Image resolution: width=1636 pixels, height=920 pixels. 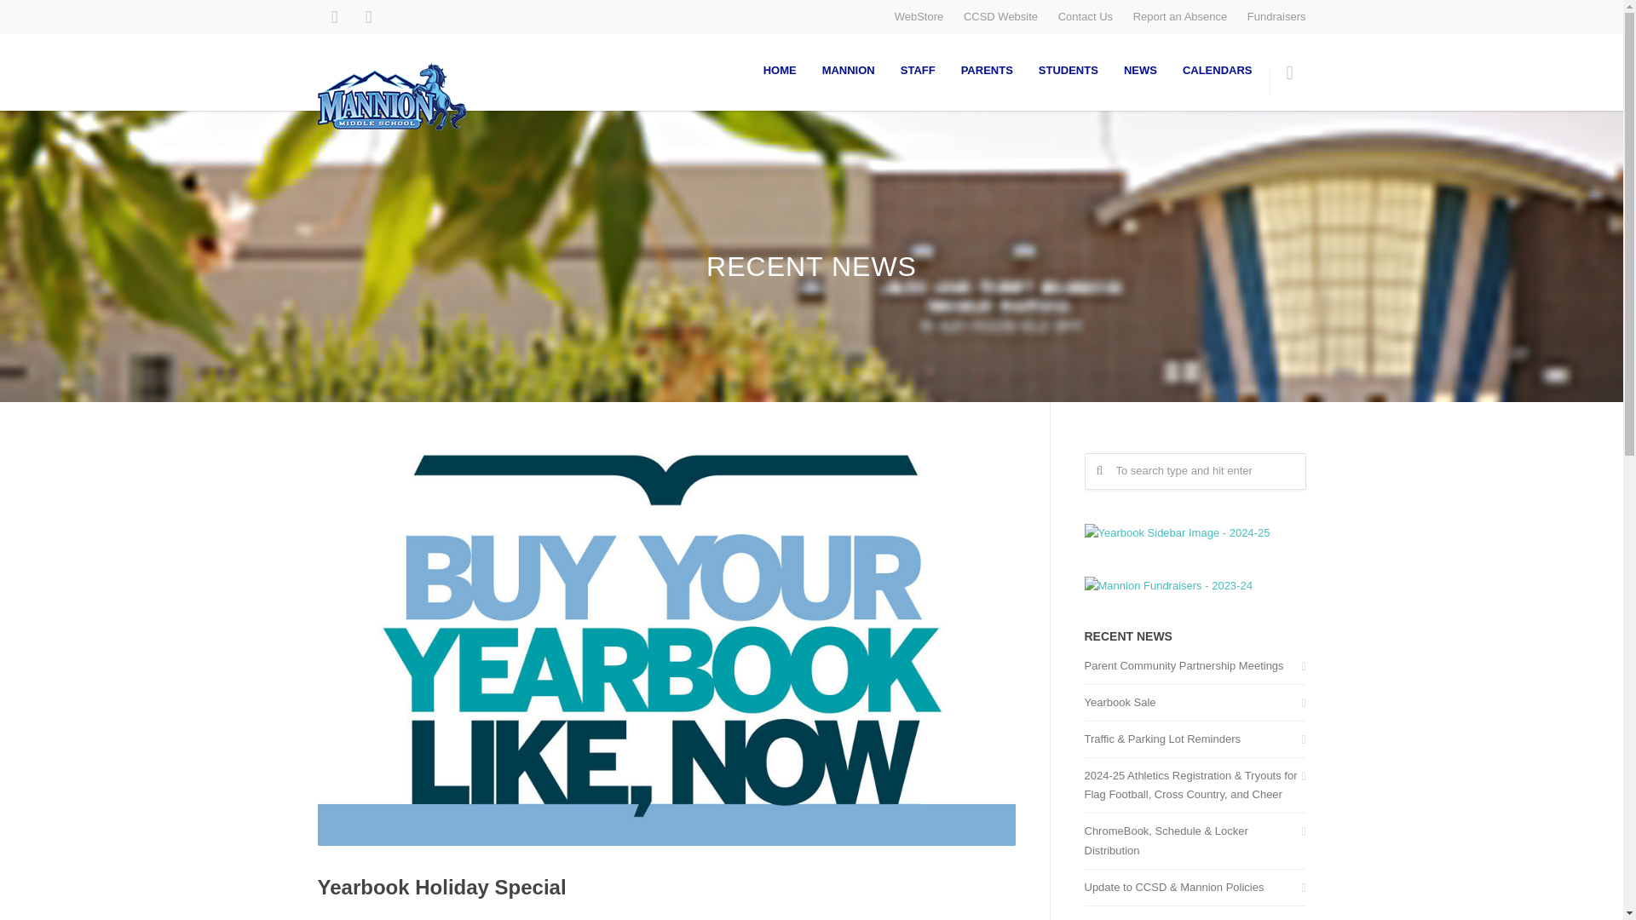 I want to click on PARENTS, so click(x=987, y=70).